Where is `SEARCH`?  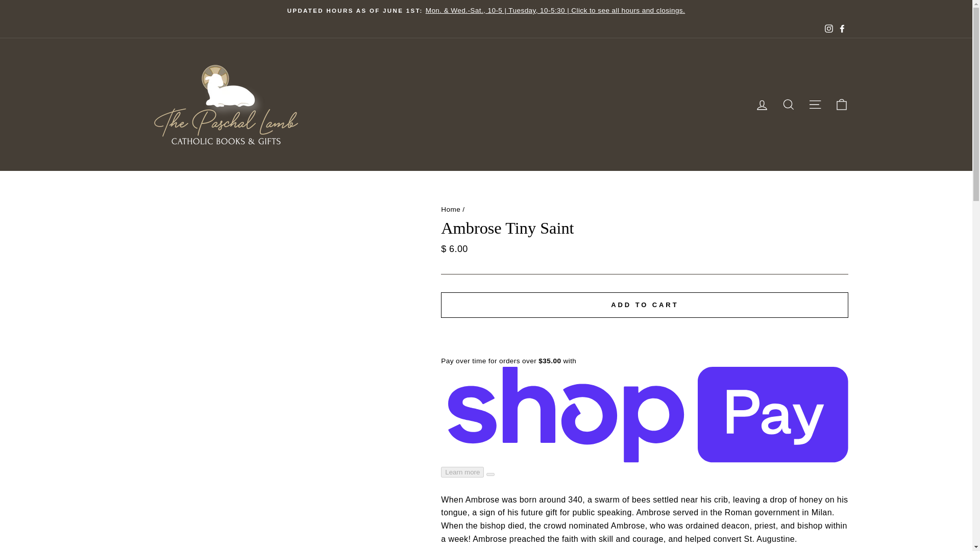
SEARCH is located at coordinates (788, 104).